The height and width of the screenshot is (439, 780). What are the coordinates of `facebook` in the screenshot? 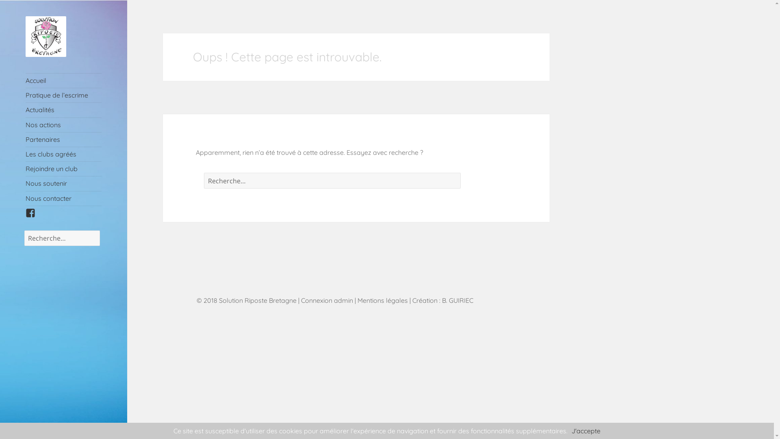 It's located at (34, 216).